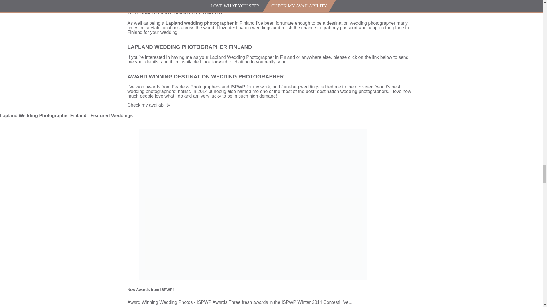  What do you see at coordinates (150, 289) in the screenshot?
I see `New Awards from ISPWP!` at bounding box center [150, 289].